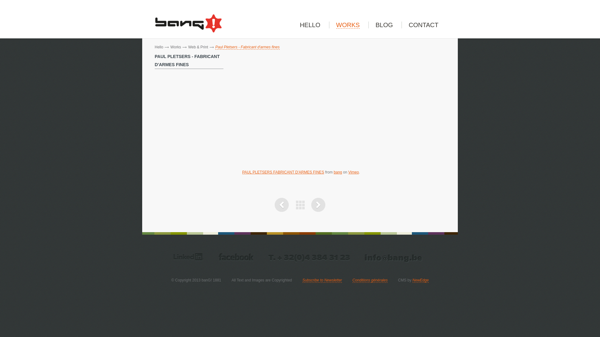 The width and height of the screenshot is (600, 337). Describe the element at coordinates (198, 47) in the screenshot. I see `Web & Print` at that location.